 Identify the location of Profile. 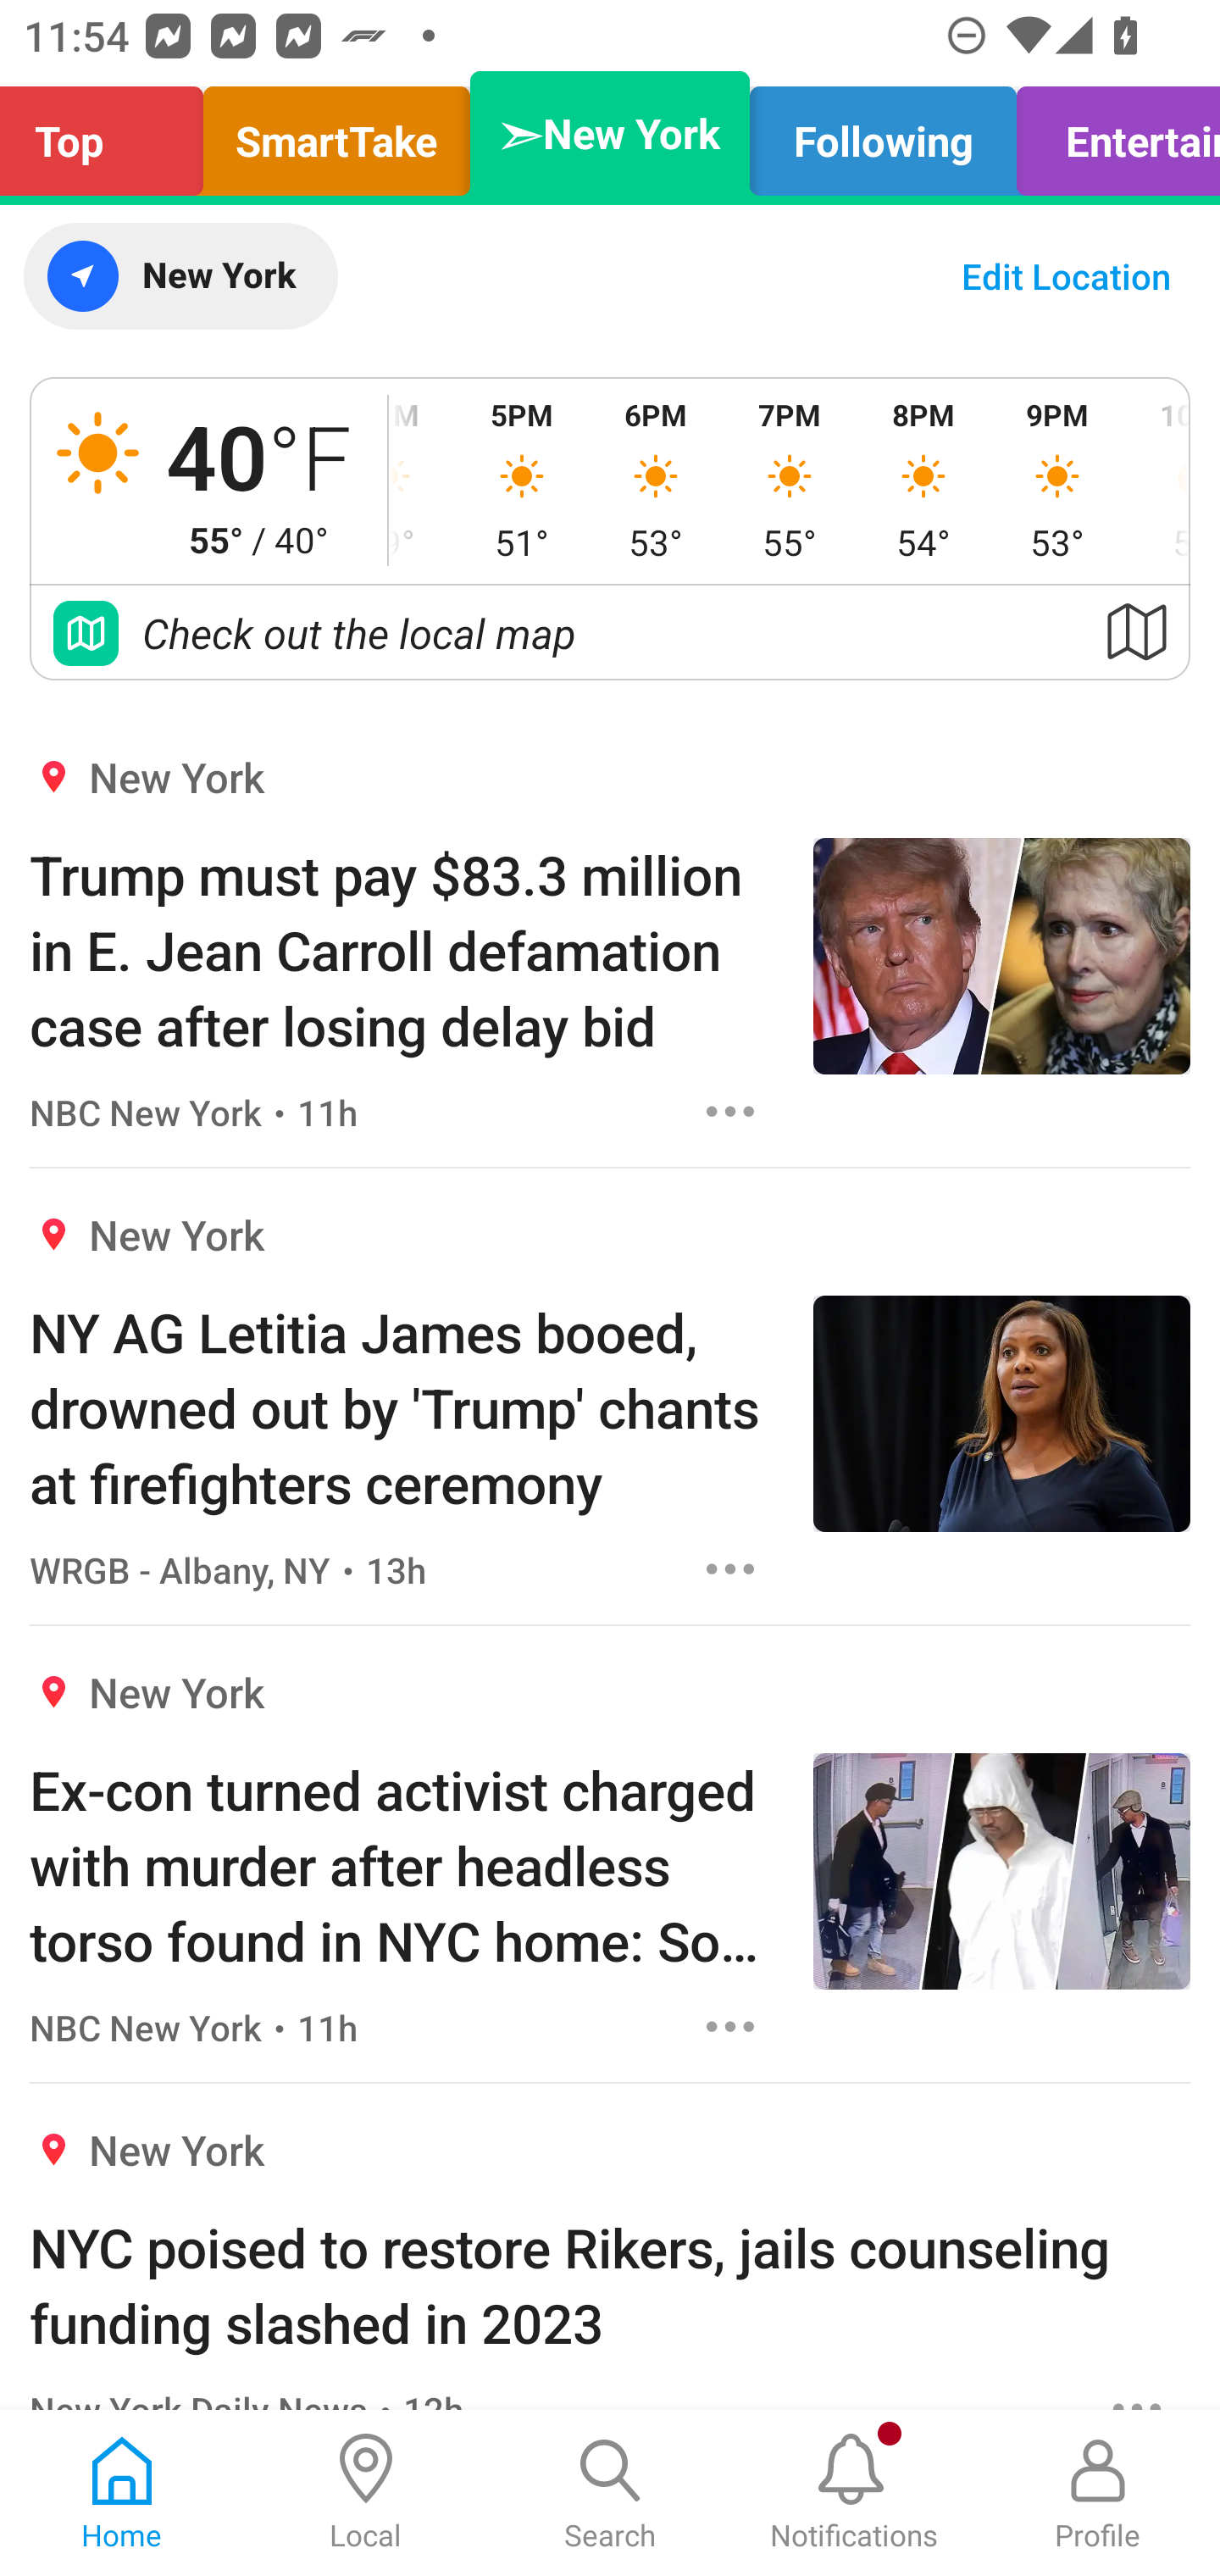
(1098, 2493).